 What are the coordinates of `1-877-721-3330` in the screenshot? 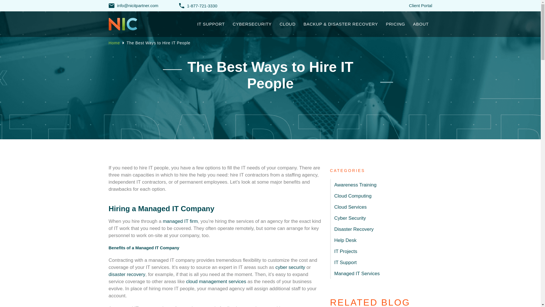 It's located at (198, 6).